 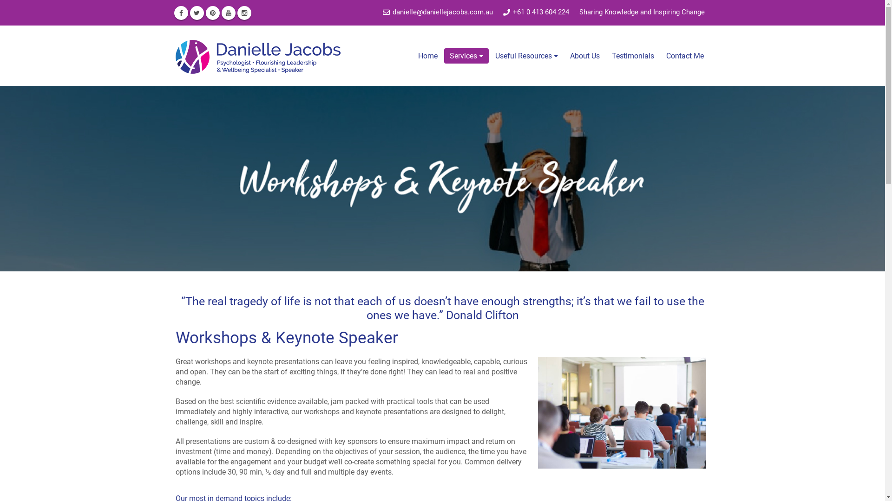 What do you see at coordinates (685, 56) in the screenshot?
I see `Contact Me` at bounding box center [685, 56].